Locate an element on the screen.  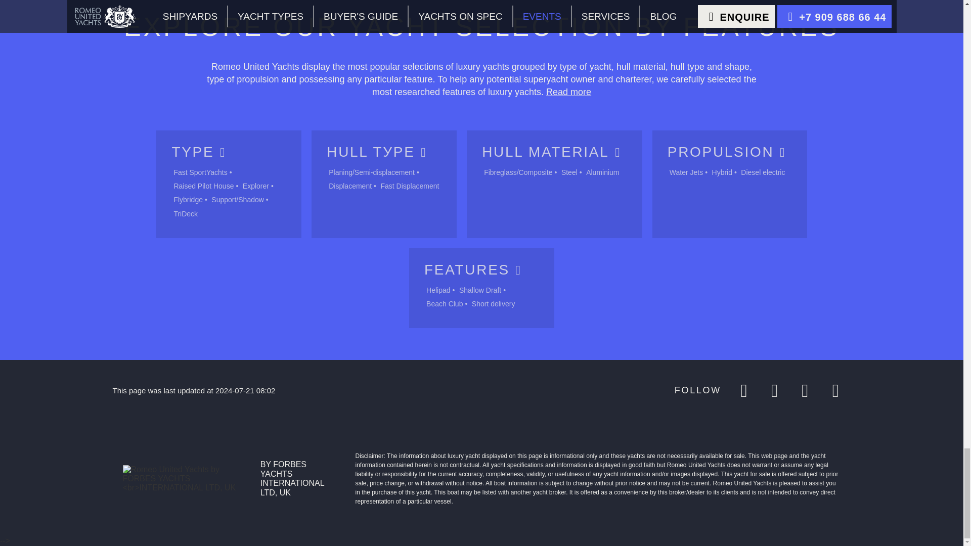
Instagram is located at coordinates (774, 390).